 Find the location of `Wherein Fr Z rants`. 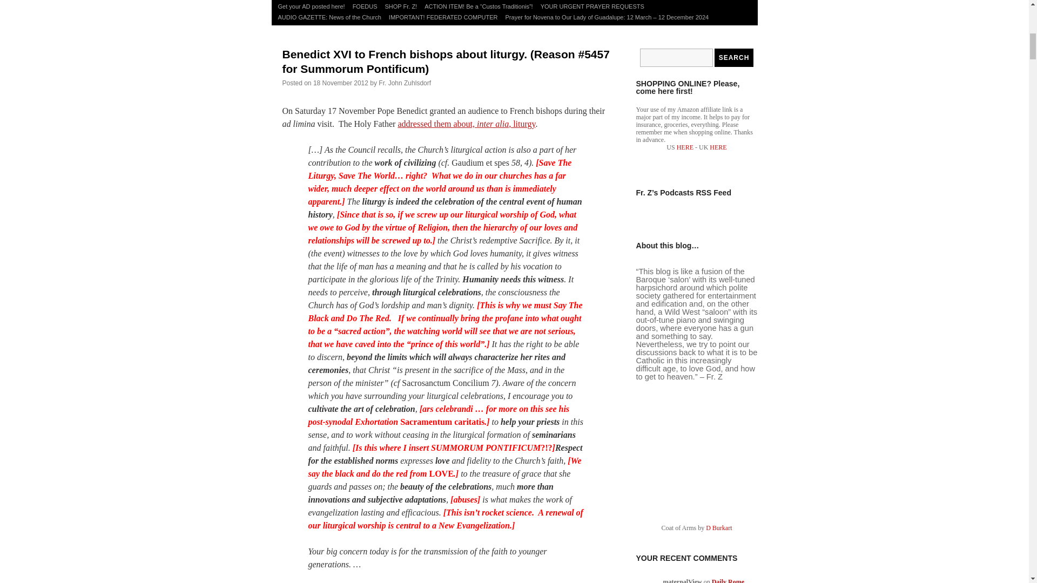

Wherein Fr Z rants is located at coordinates (589, 1).